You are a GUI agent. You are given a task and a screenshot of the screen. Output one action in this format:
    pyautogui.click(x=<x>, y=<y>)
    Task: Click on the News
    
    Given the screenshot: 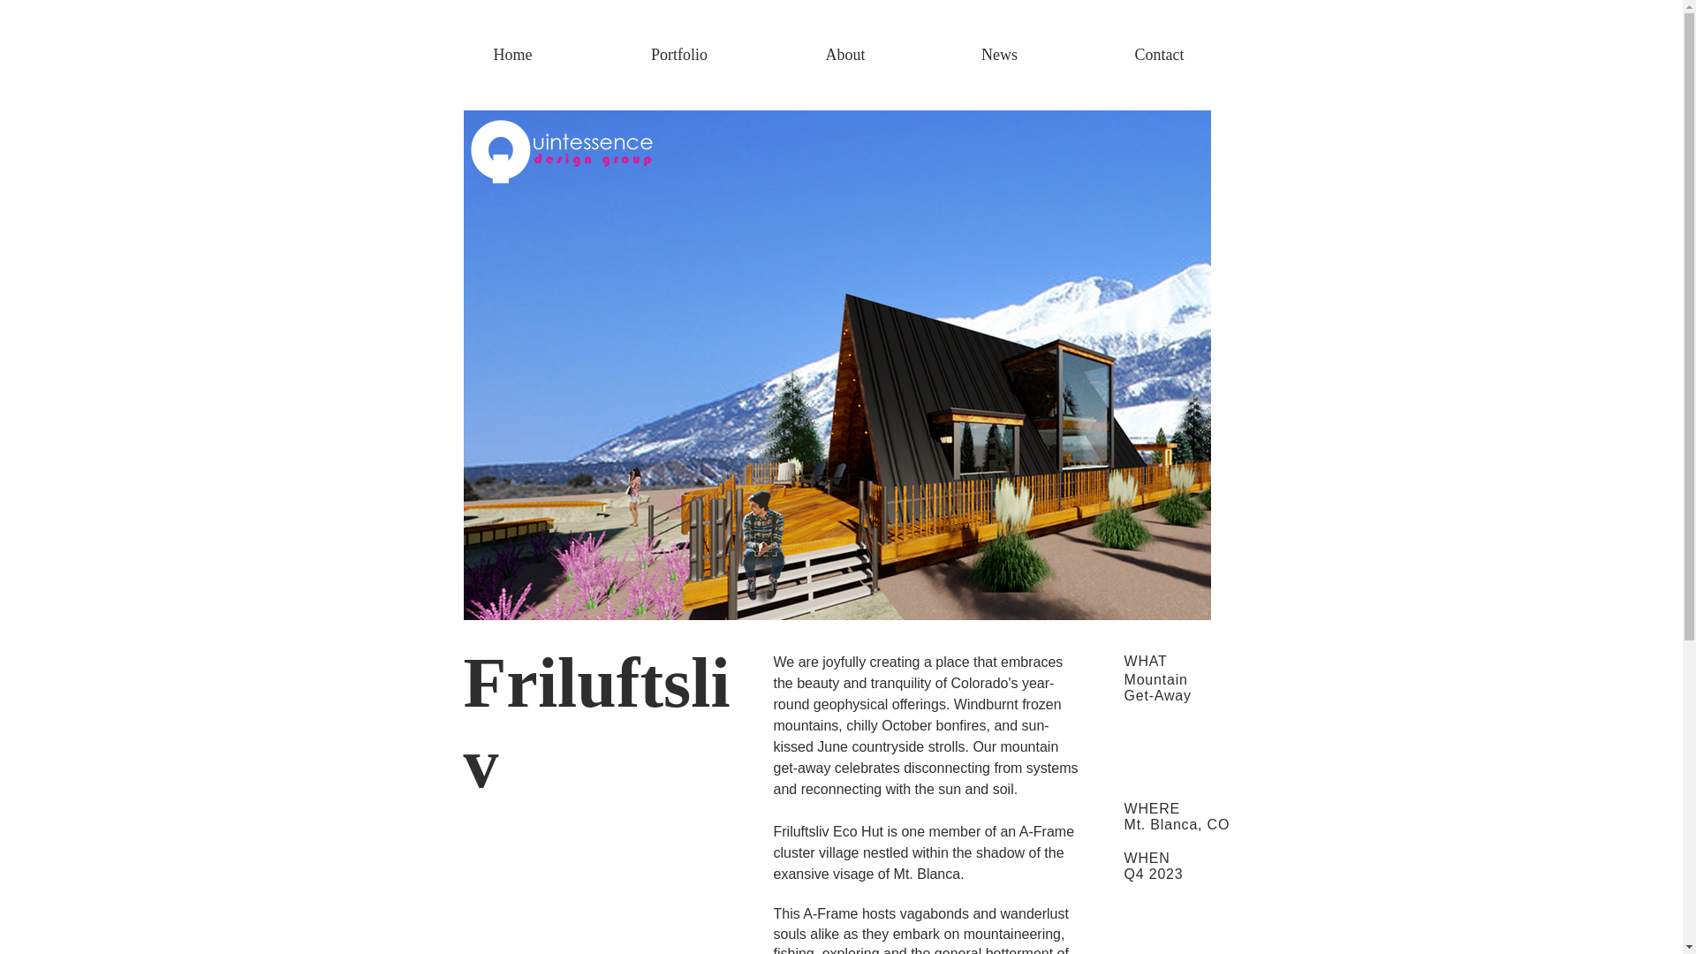 What is the action you would take?
    pyautogui.click(x=1000, y=55)
    